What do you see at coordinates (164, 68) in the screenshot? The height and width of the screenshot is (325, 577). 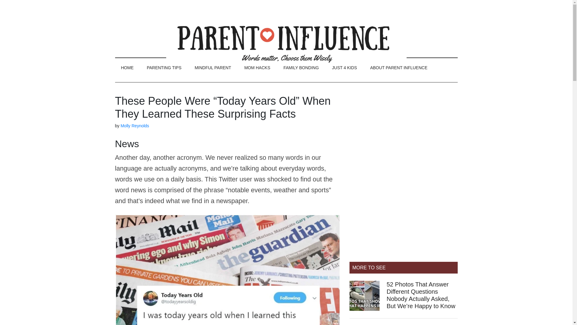 I see `PARENTING TIPS` at bounding box center [164, 68].